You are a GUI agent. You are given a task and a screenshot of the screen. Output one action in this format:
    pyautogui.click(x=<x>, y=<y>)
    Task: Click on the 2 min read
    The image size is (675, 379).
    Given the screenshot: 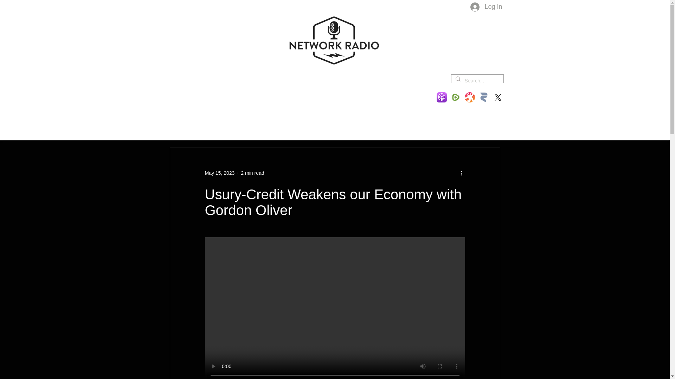 What is the action you would take?
    pyautogui.click(x=252, y=173)
    